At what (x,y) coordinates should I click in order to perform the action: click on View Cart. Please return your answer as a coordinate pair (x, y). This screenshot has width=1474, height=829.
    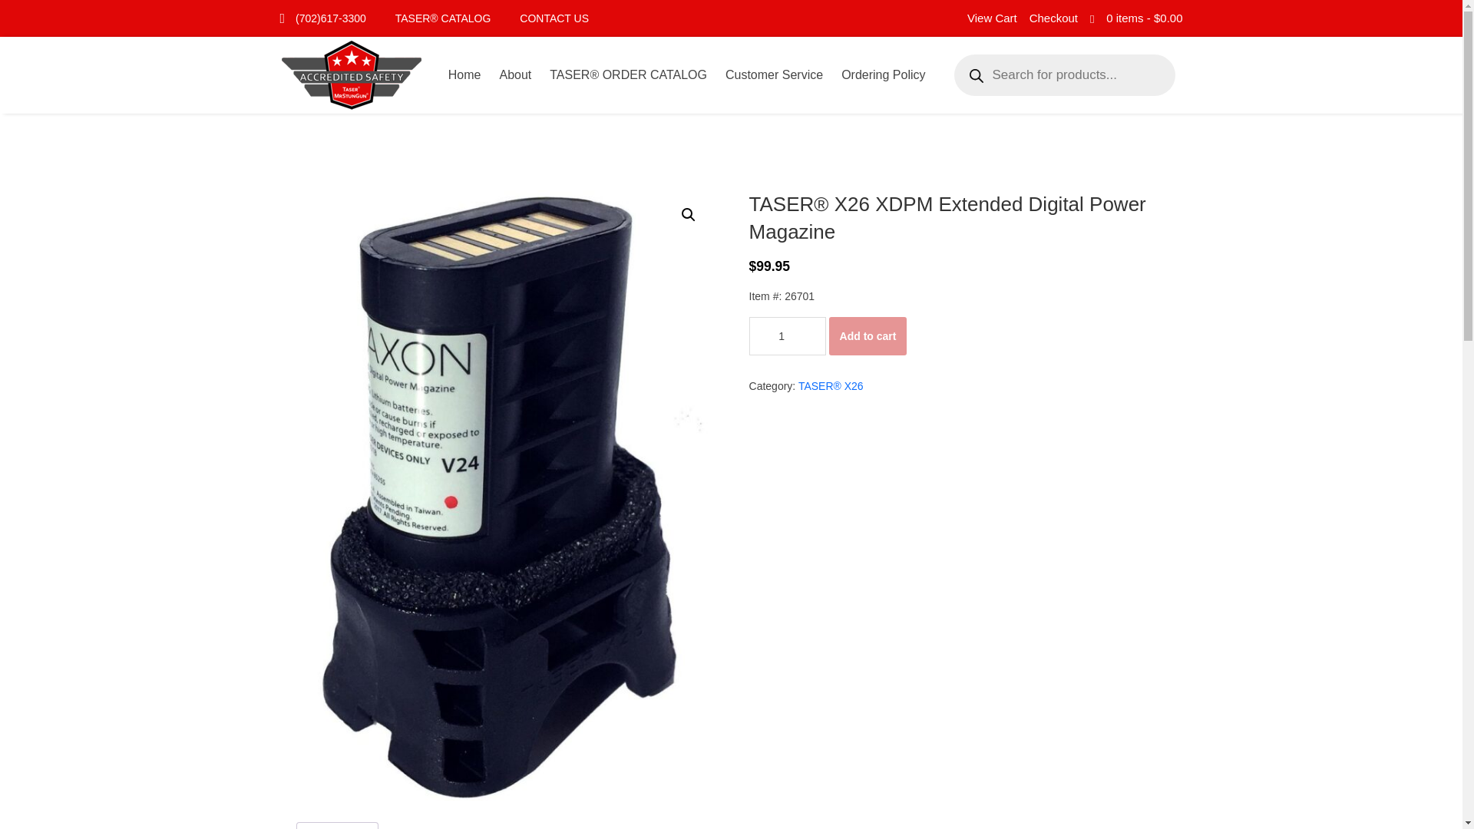
    Looking at the image, I should click on (992, 18).